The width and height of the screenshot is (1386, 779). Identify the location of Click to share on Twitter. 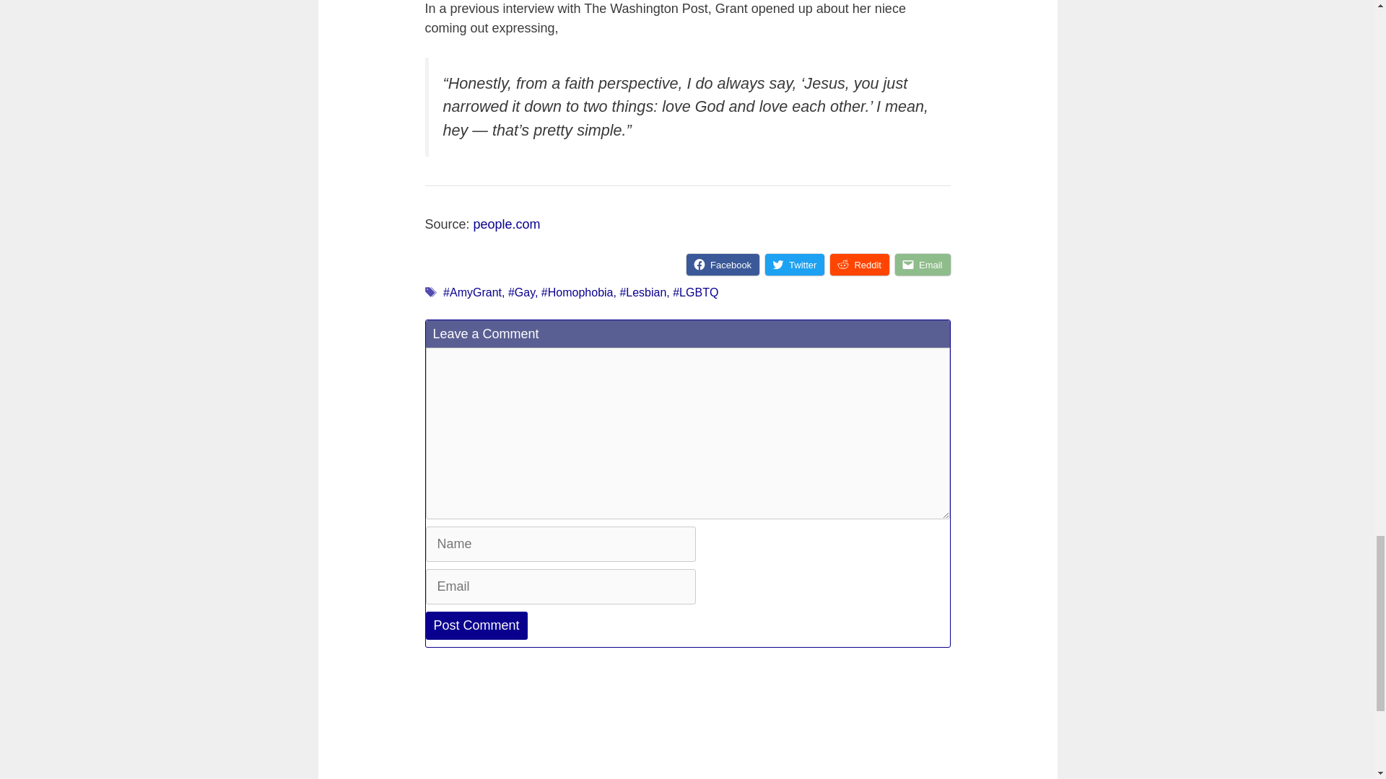
(794, 265).